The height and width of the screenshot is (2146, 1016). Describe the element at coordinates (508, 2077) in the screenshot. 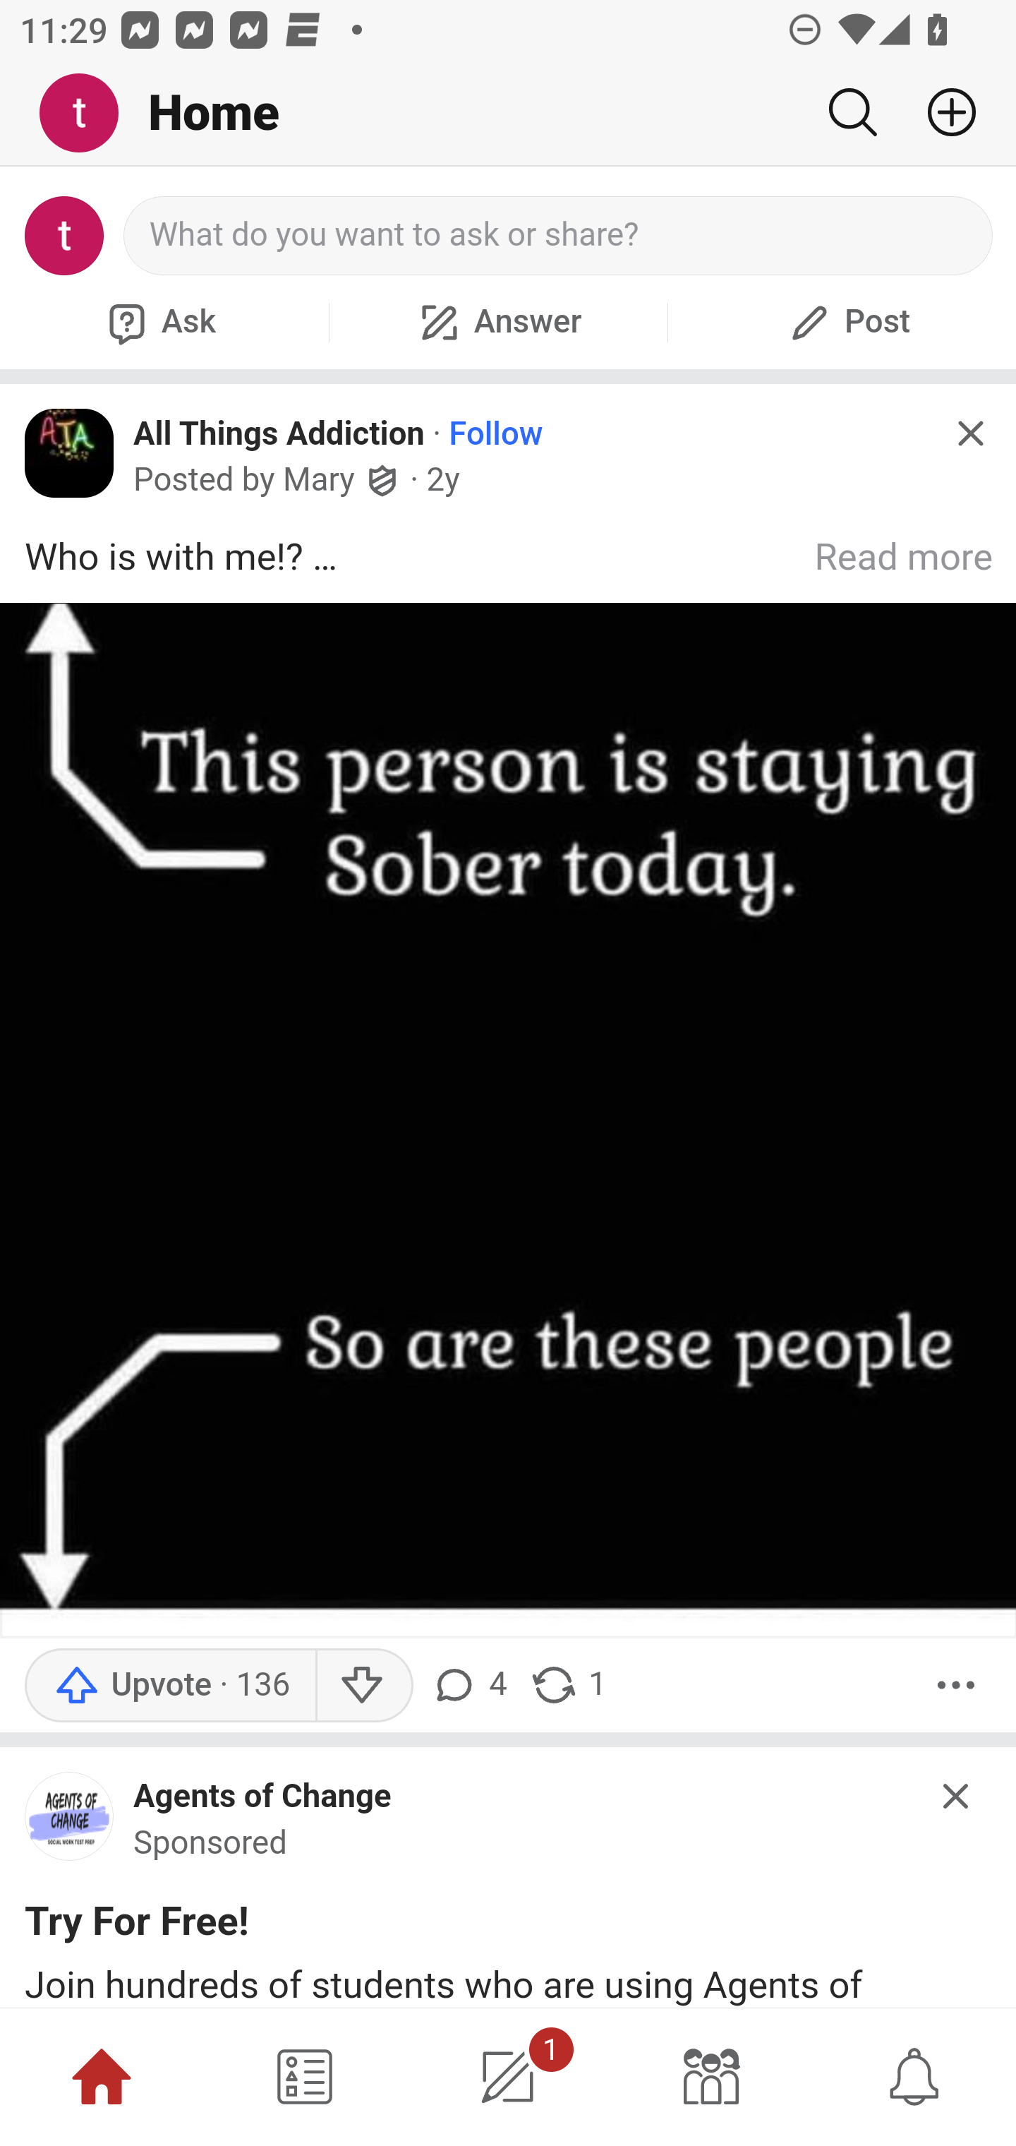

I see `1` at that location.